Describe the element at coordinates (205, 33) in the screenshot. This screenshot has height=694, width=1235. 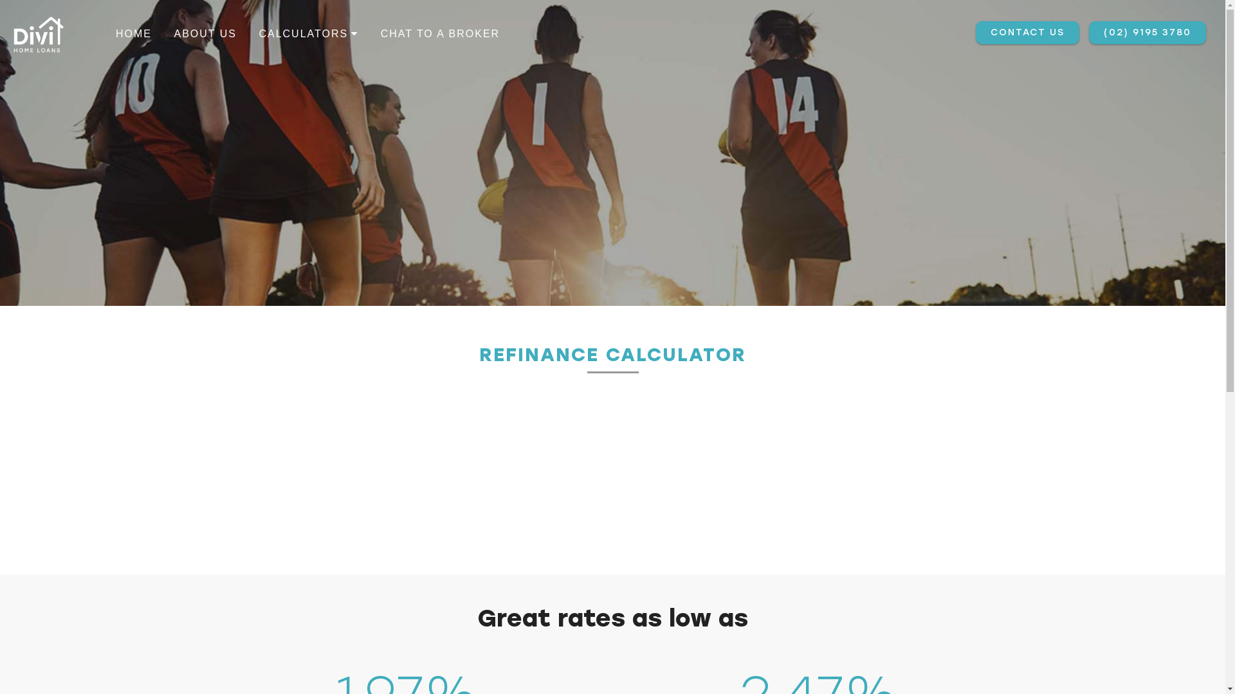
I see `ABOUT US` at that location.